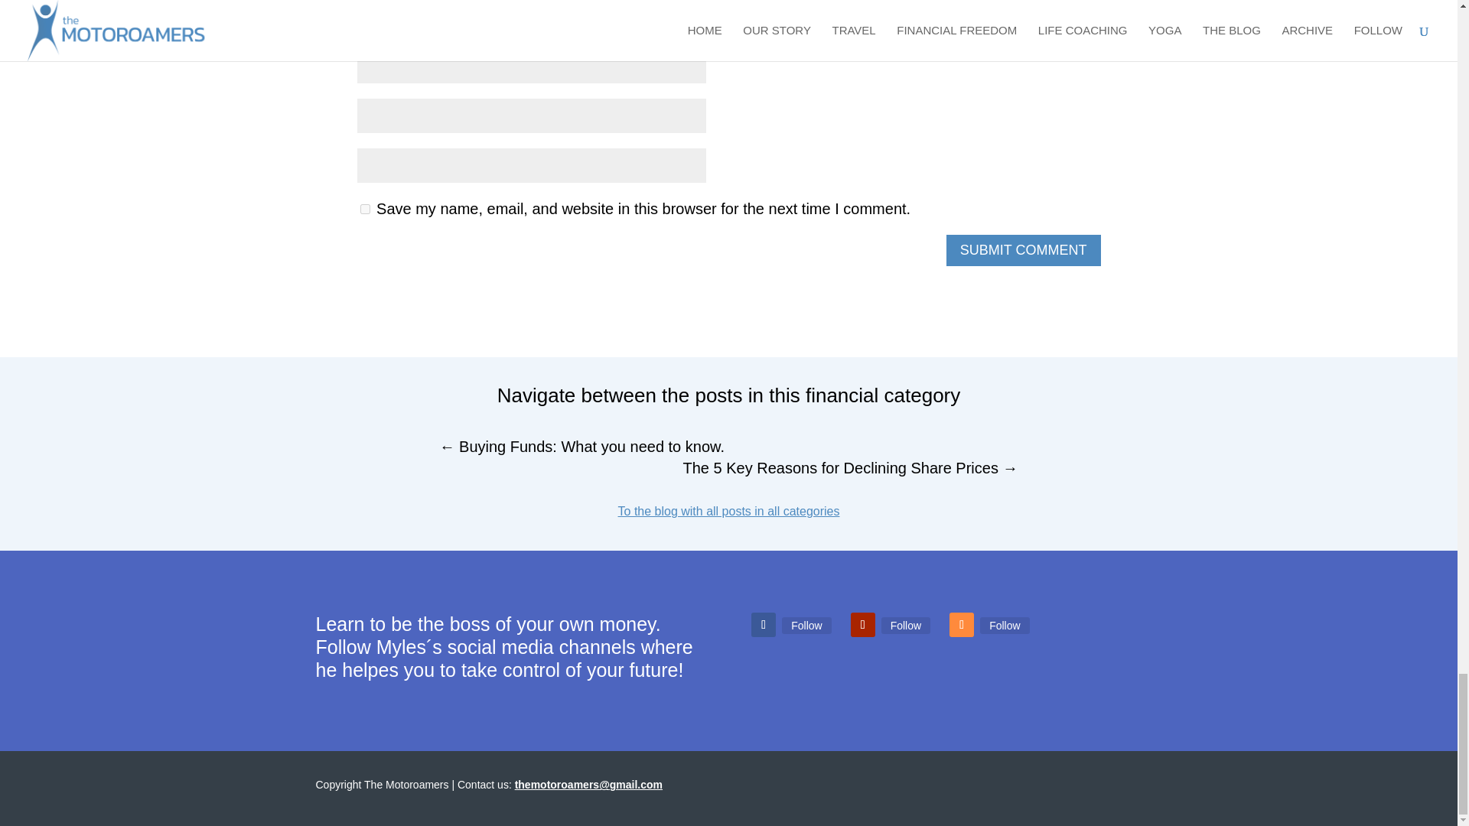 This screenshot has height=826, width=1469. Describe the element at coordinates (863, 624) in the screenshot. I see `Follow on Youtube` at that location.